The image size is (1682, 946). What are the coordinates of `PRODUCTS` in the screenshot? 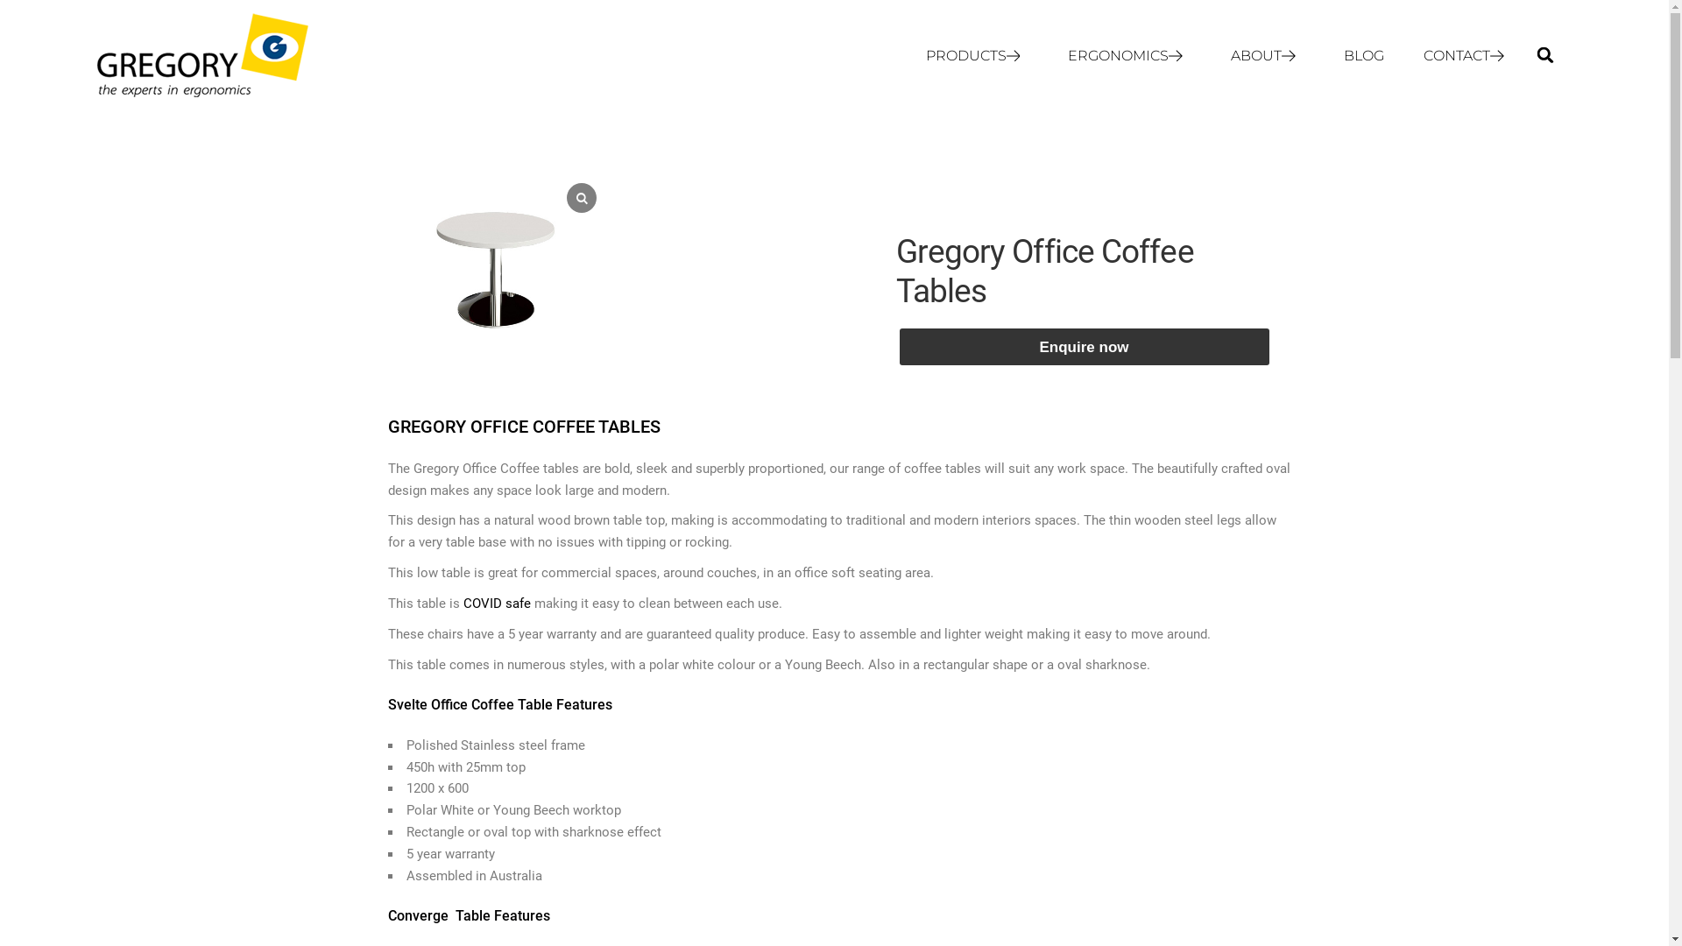 It's located at (978, 56).